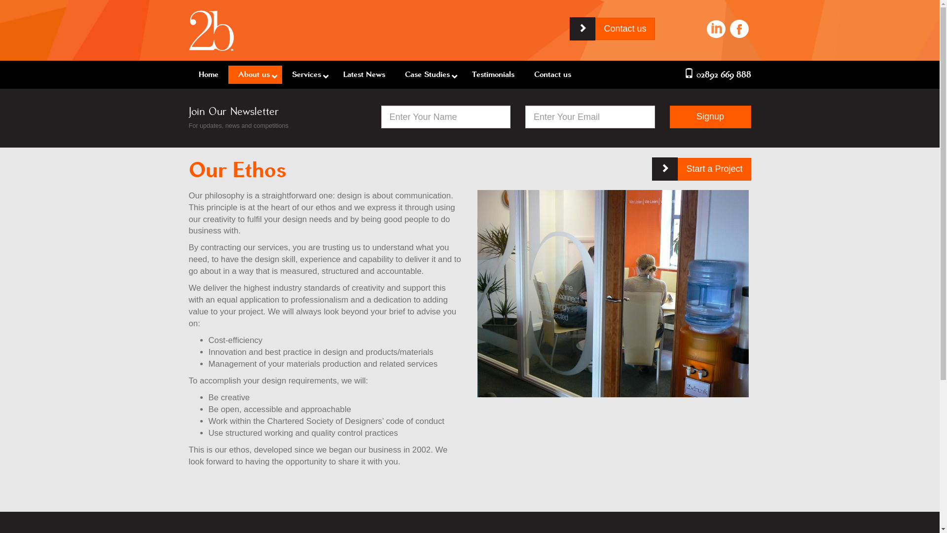 The height and width of the screenshot is (533, 947). Describe the element at coordinates (716, 28) in the screenshot. I see `2b:creative Linkedin` at that location.